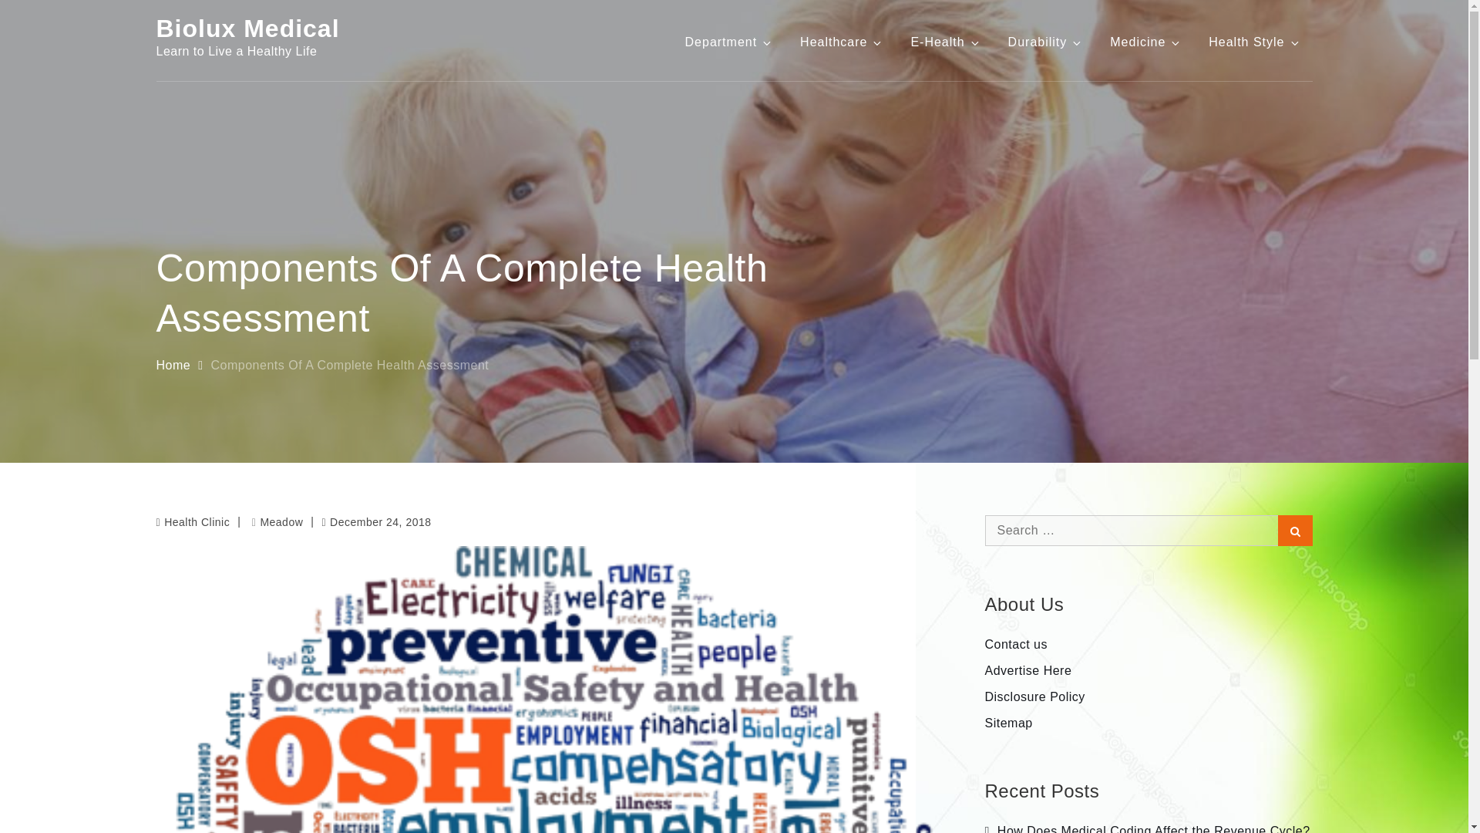 The height and width of the screenshot is (833, 1480). Describe the element at coordinates (247, 29) in the screenshot. I see `Biolux Medical` at that location.